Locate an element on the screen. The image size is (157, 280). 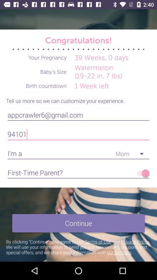
launch the appcrawler6@gmail.com is located at coordinates (78, 115).